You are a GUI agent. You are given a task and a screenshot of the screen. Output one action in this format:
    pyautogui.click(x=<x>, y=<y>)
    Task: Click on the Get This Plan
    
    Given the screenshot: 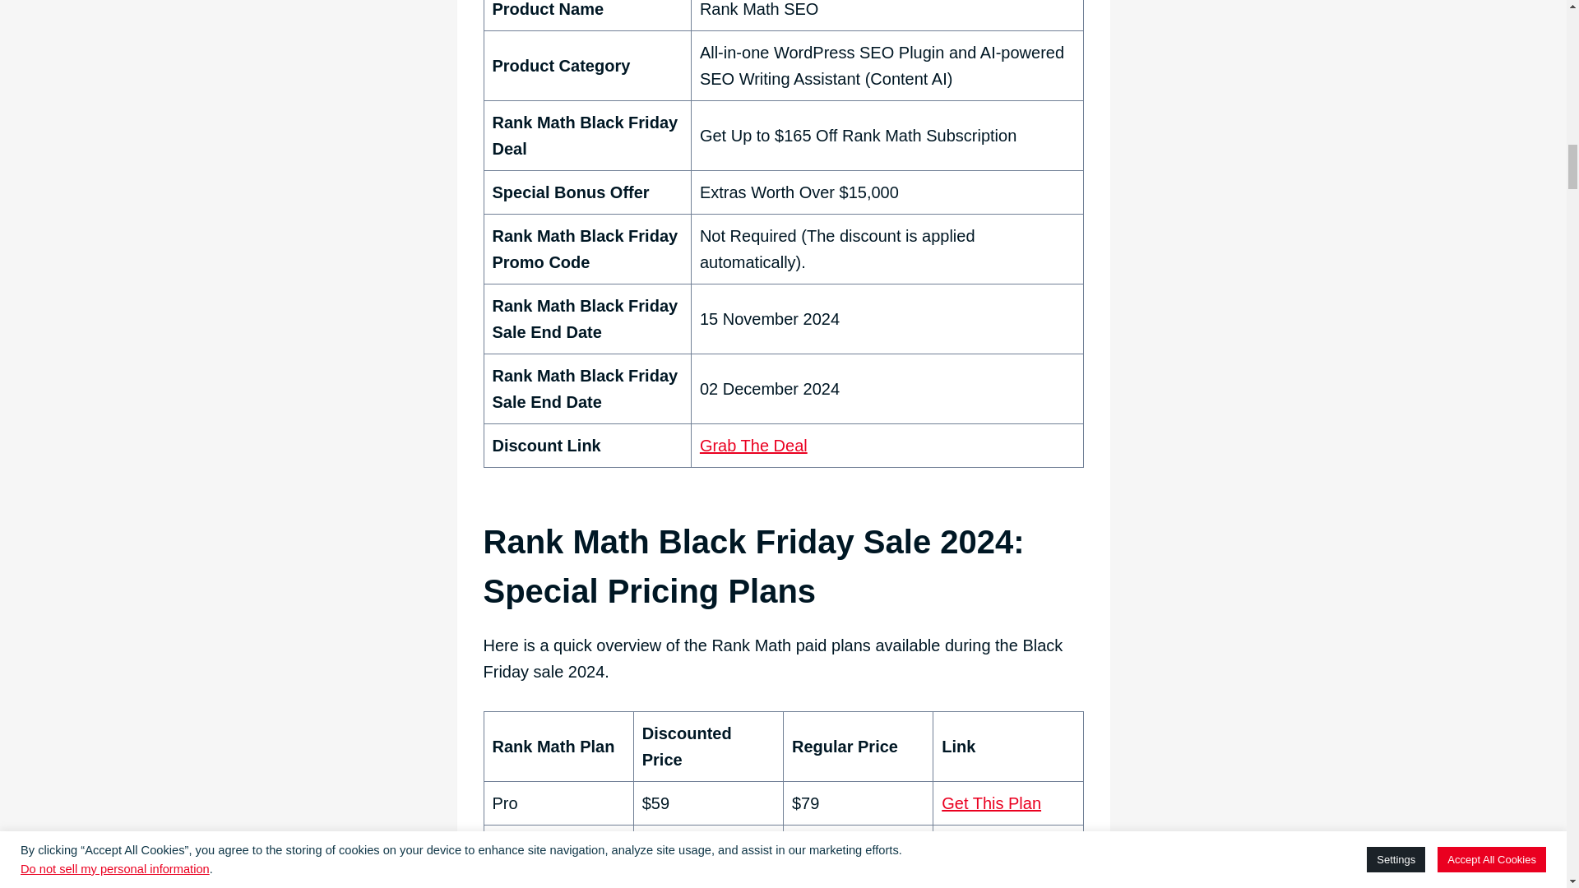 What is the action you would take?
    pyautogui.click(x=990, y=847)
    